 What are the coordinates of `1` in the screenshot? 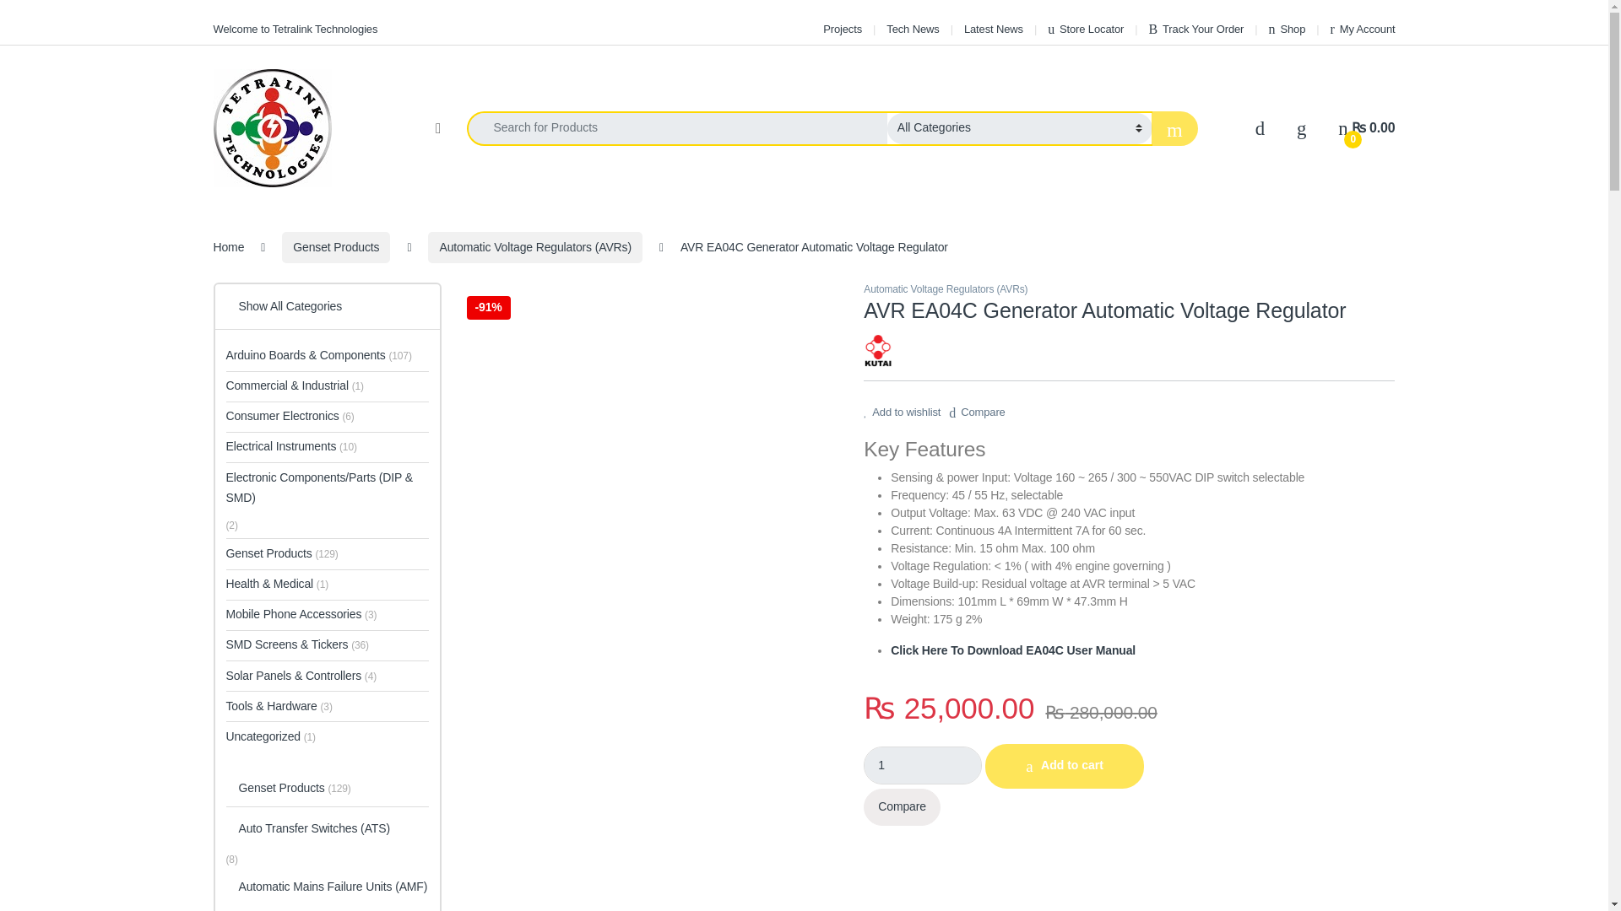 It's located at (923, 764).